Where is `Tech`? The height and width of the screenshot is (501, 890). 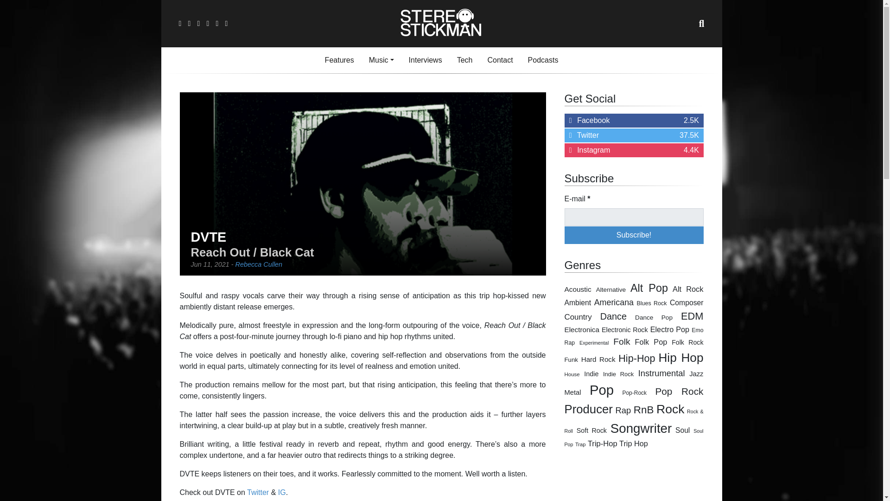 Tech is located at coordinates (500, 60).